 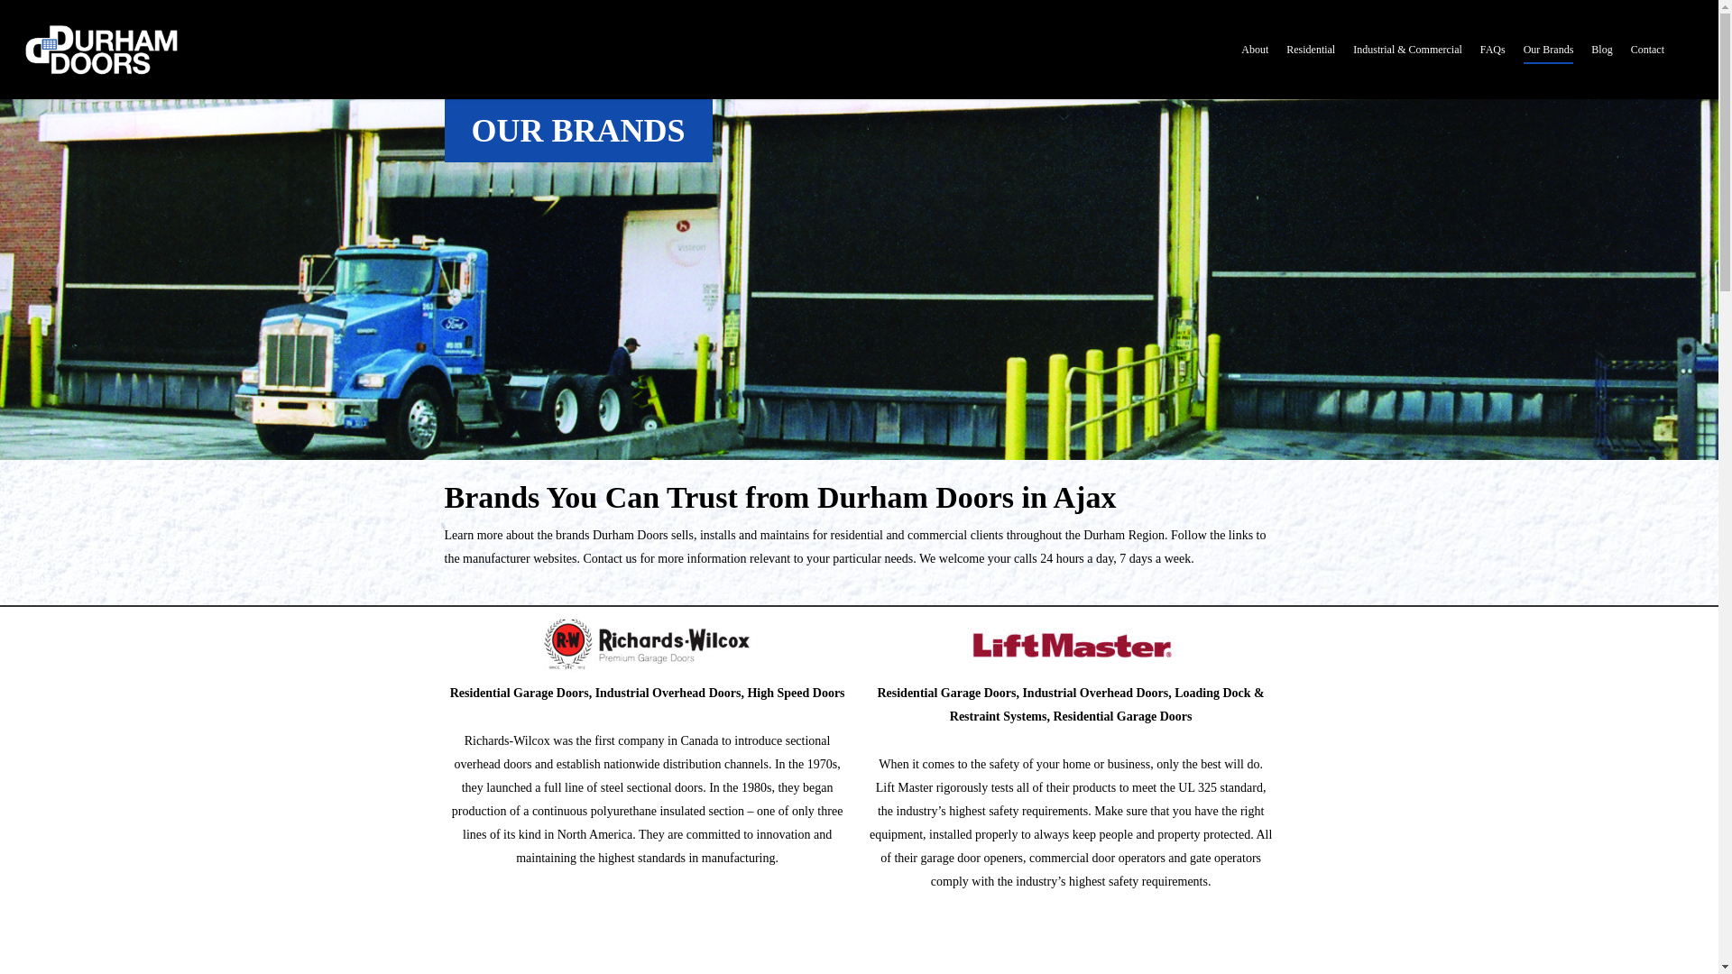 I want to click on Residential, so click(x=1311, y=62).